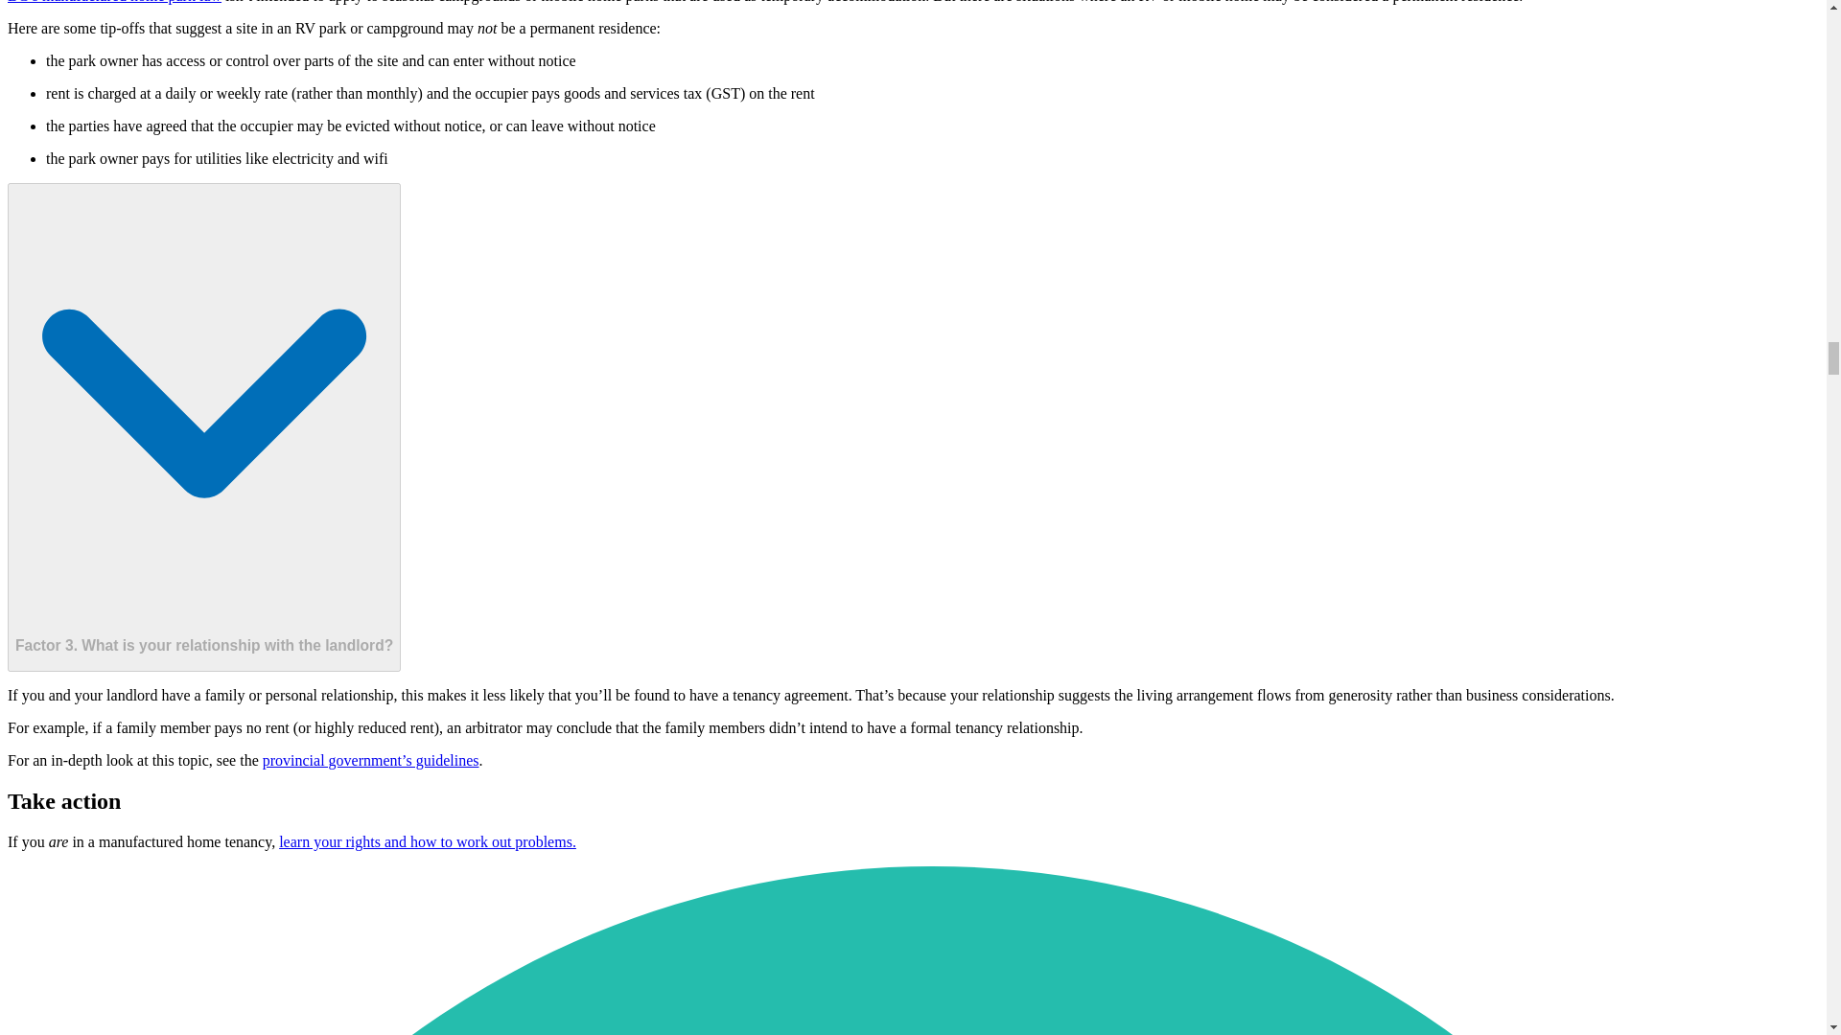  What do you see at coordinates (428, 841) in the screenshot?
I see `learn your rights and how to work out problems.` at bounding box center [428, 841].